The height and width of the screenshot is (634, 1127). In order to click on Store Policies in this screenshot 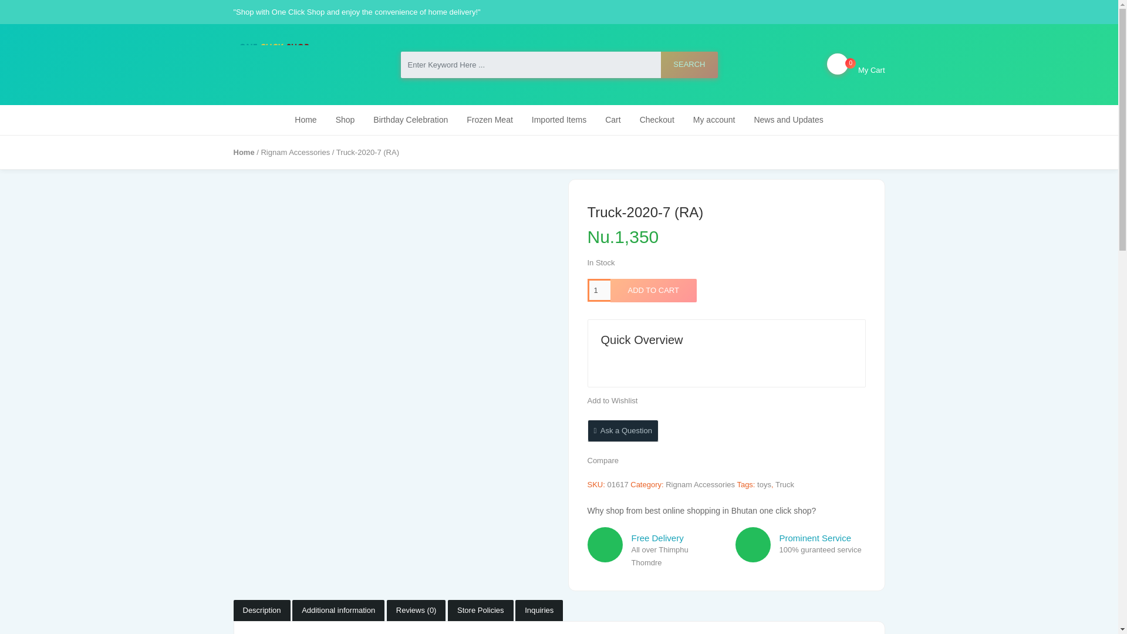, I will do `click(480, 611)`.